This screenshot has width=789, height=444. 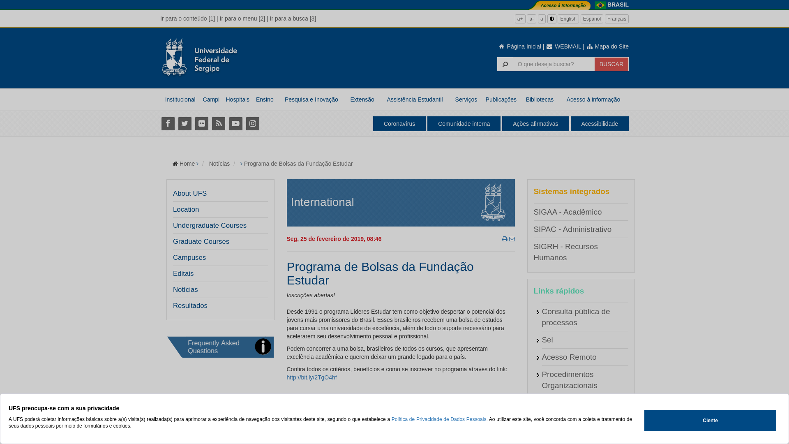 I want to click on Campuses, so click(x=189, y=258).